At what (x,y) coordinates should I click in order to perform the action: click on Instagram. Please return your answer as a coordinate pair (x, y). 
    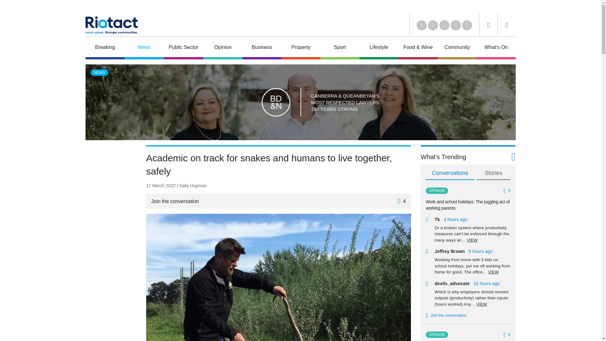
    Looking at the image, I should click on (467, 25).